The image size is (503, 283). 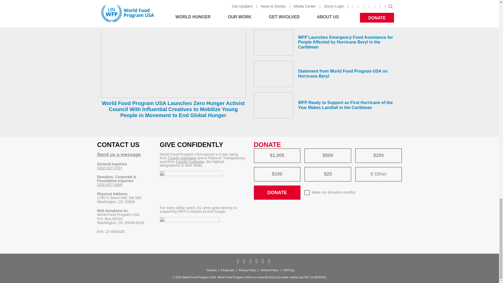 What do you see at coordinates (257, 150) in the screenshot?
I see `1,000` at bounding box center [257, 150].